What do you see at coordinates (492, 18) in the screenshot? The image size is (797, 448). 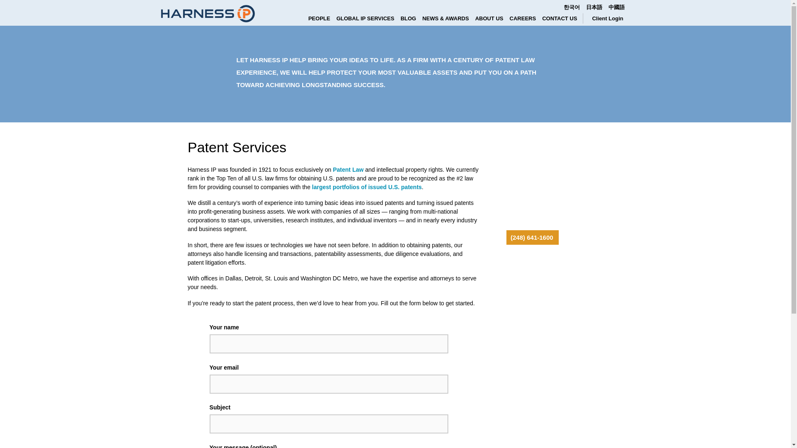 I see `ABOUT US` at bounding box center [492, 18].